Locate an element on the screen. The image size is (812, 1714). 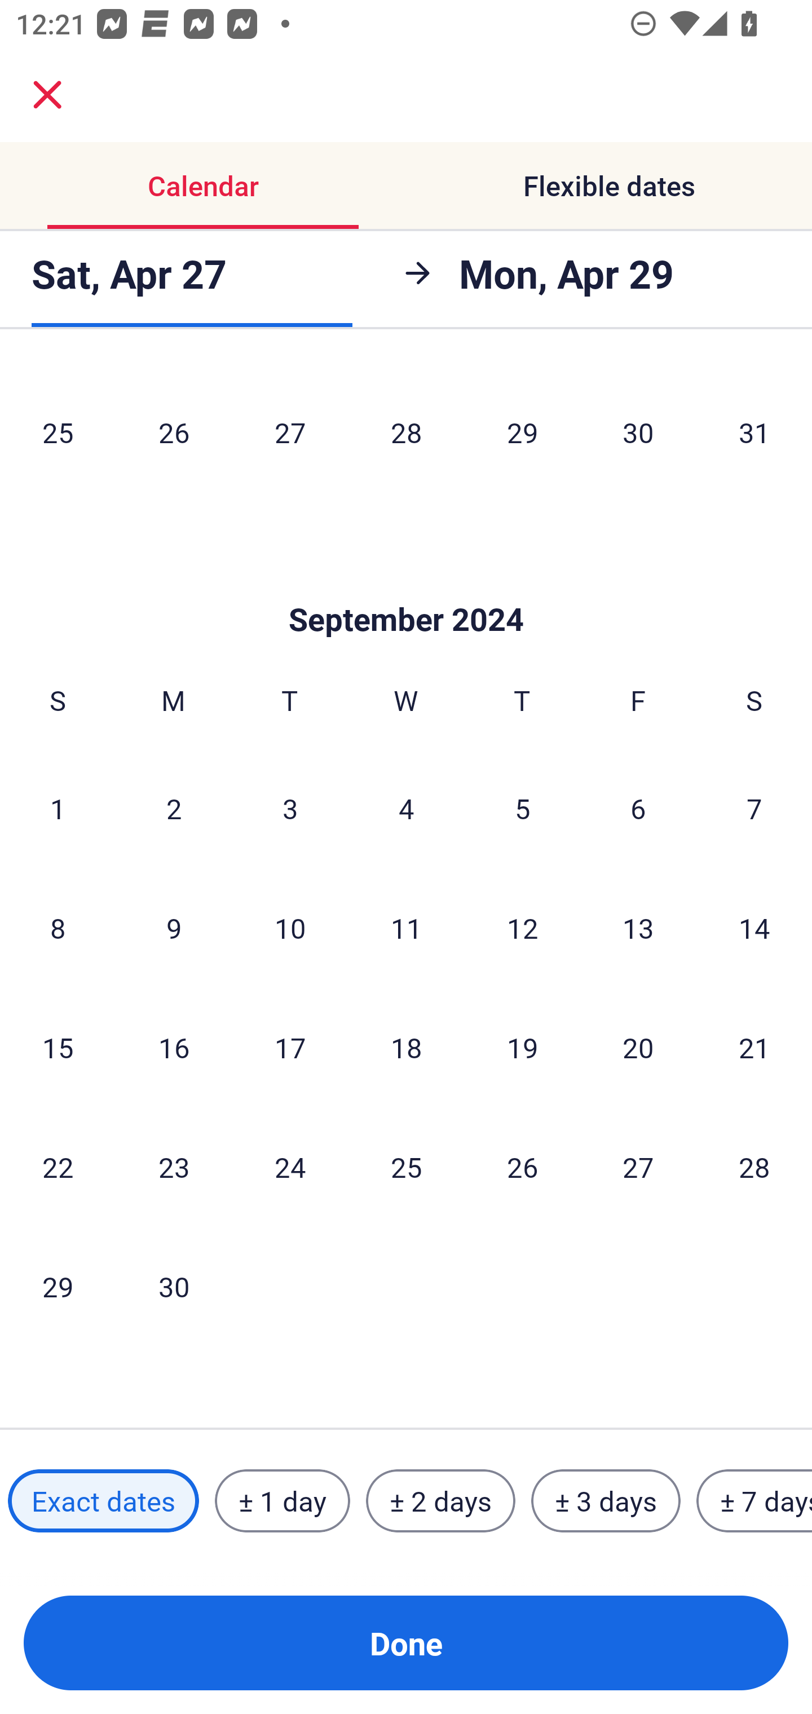
20 Friday, September 20, 2024 is located at coordinates (638, 1047).